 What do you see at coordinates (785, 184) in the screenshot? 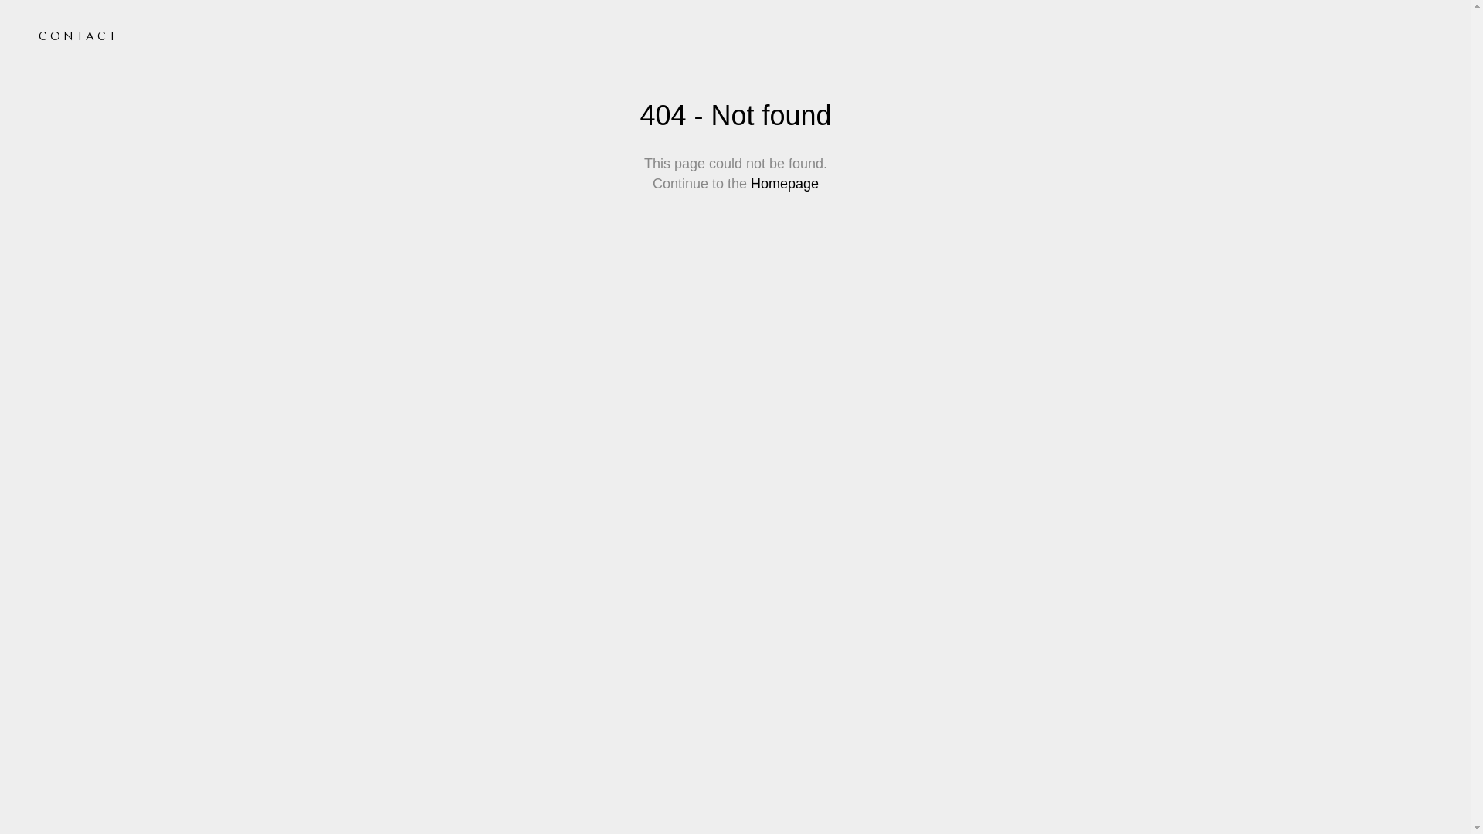
I see `Homepage` at bounding box center [785, 184].